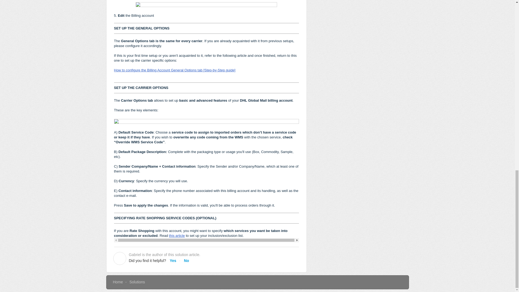 This screenshot has height=292, width=519. Describe the element at coordinates (118, 282) in the screenshot. I see `Home` at that location.